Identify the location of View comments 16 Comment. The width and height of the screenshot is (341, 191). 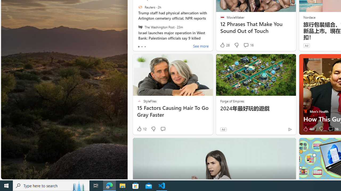
(331, 129).